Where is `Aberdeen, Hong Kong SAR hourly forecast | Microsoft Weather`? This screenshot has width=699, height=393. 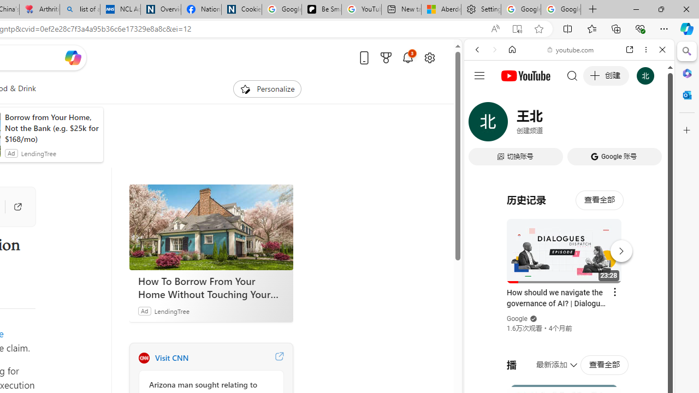
Aberdeen, Hong Kong SAR hourly forecast | Microsoft Weather is located at coordinates (441, 10).